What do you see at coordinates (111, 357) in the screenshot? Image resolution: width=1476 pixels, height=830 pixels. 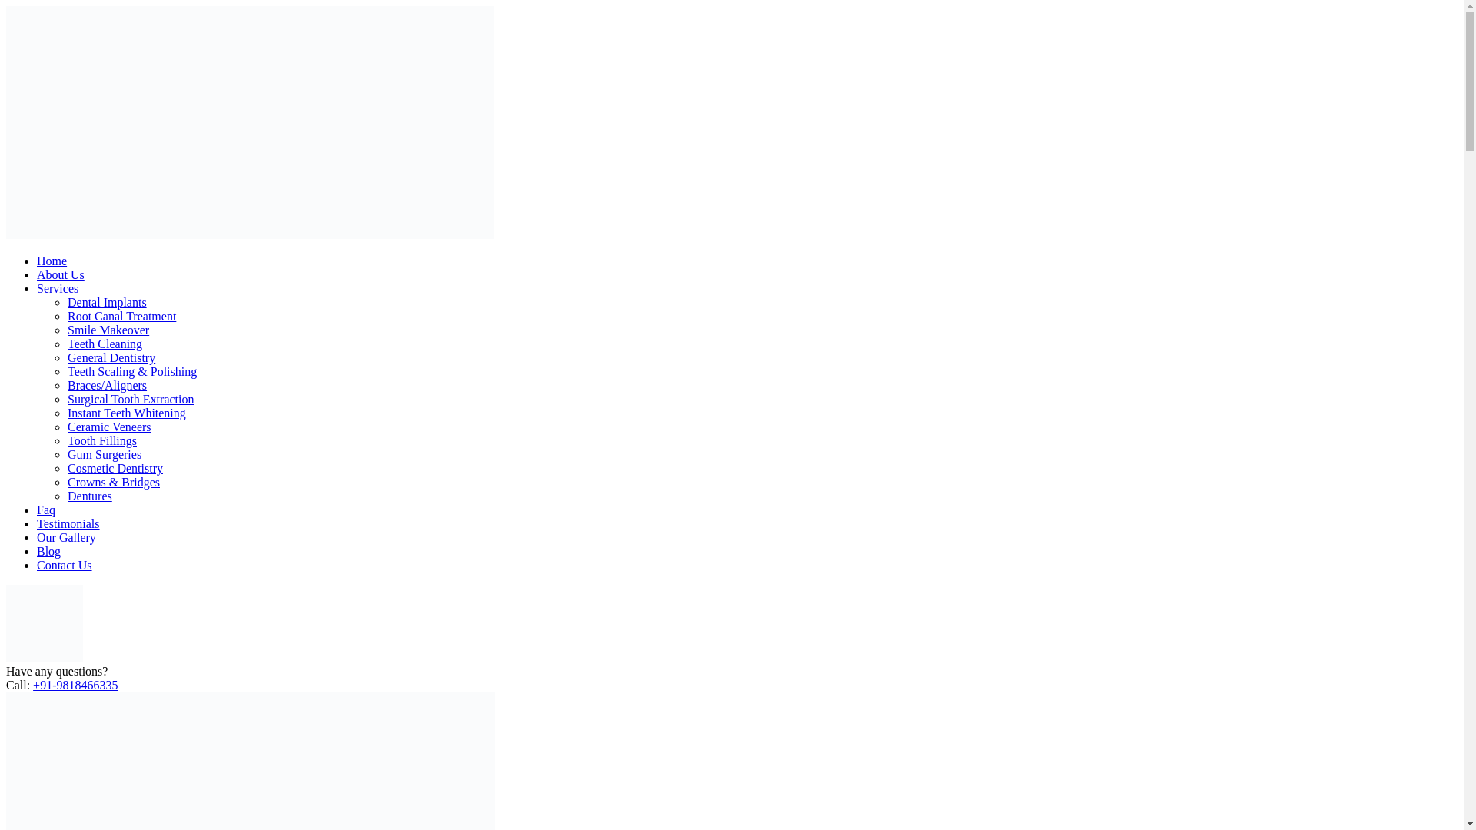 I see `General Dentistry` at bounding box center [111, 357].